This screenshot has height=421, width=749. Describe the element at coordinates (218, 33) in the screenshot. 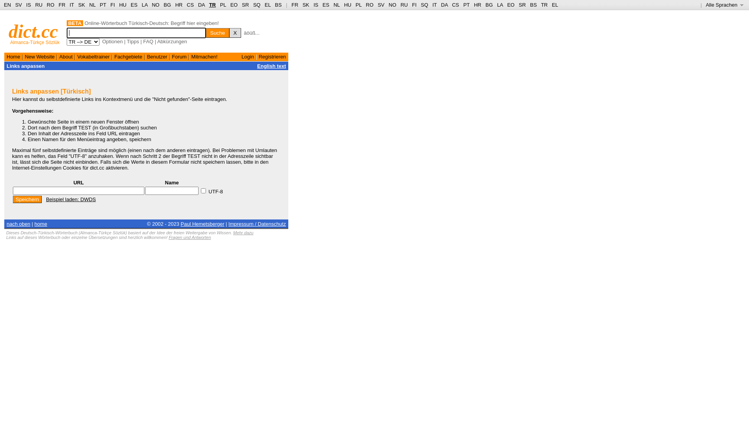

I see `Suche` at that location.